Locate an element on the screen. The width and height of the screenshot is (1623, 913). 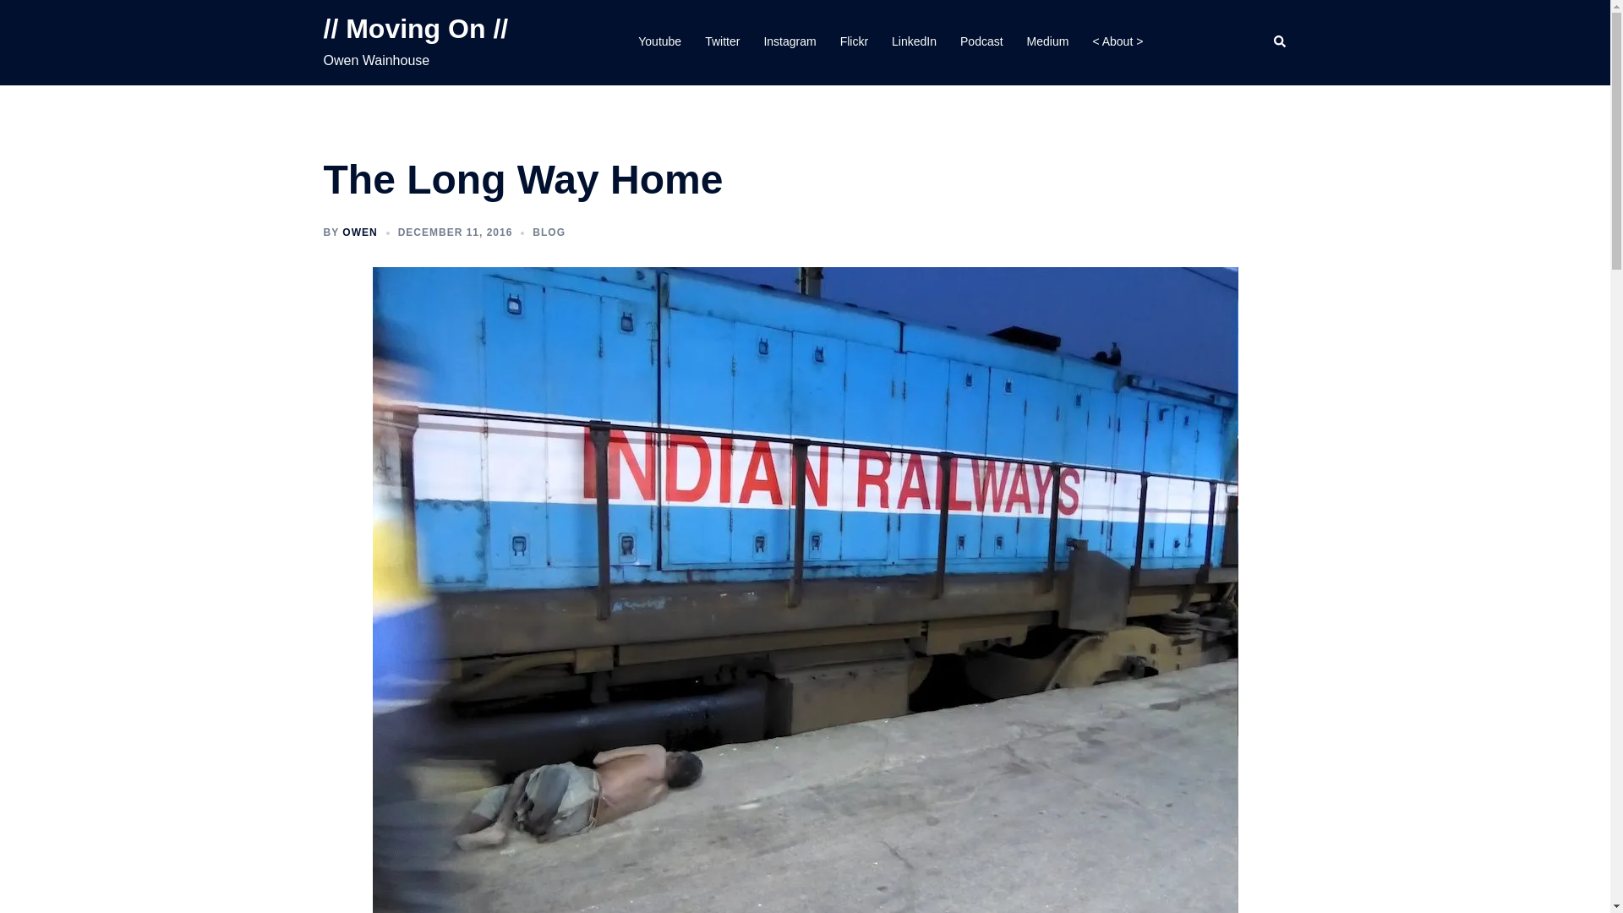
LinkedIn is located at coordinates (913, 41).